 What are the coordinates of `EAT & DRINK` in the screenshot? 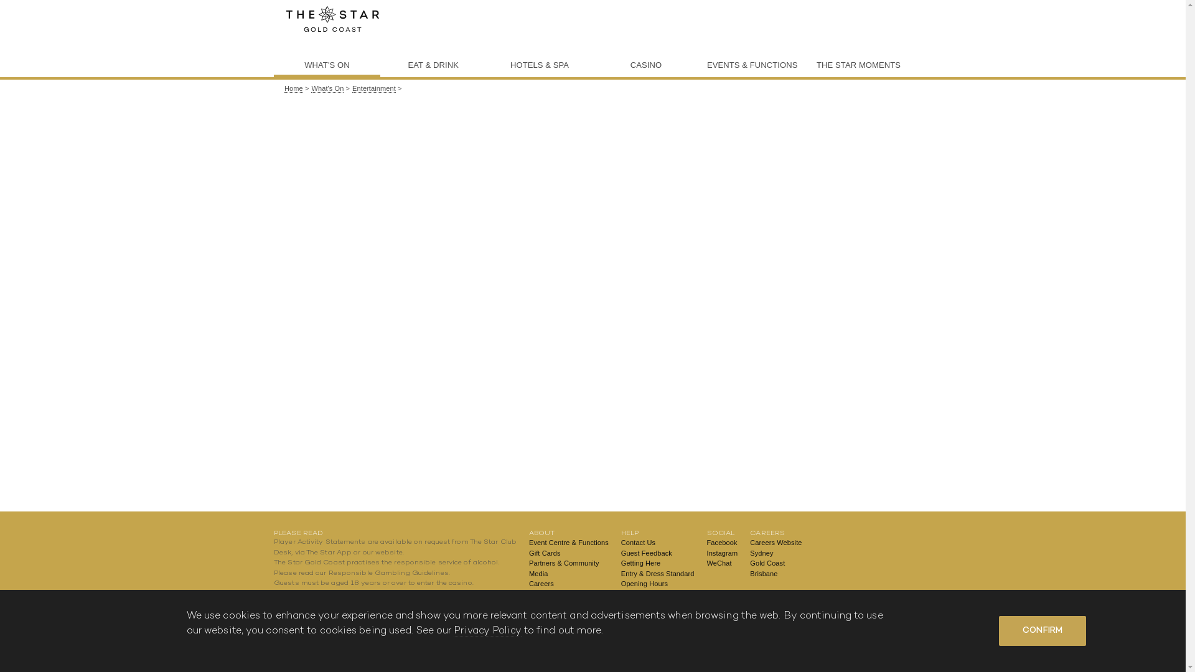 It's located at (433, 65).